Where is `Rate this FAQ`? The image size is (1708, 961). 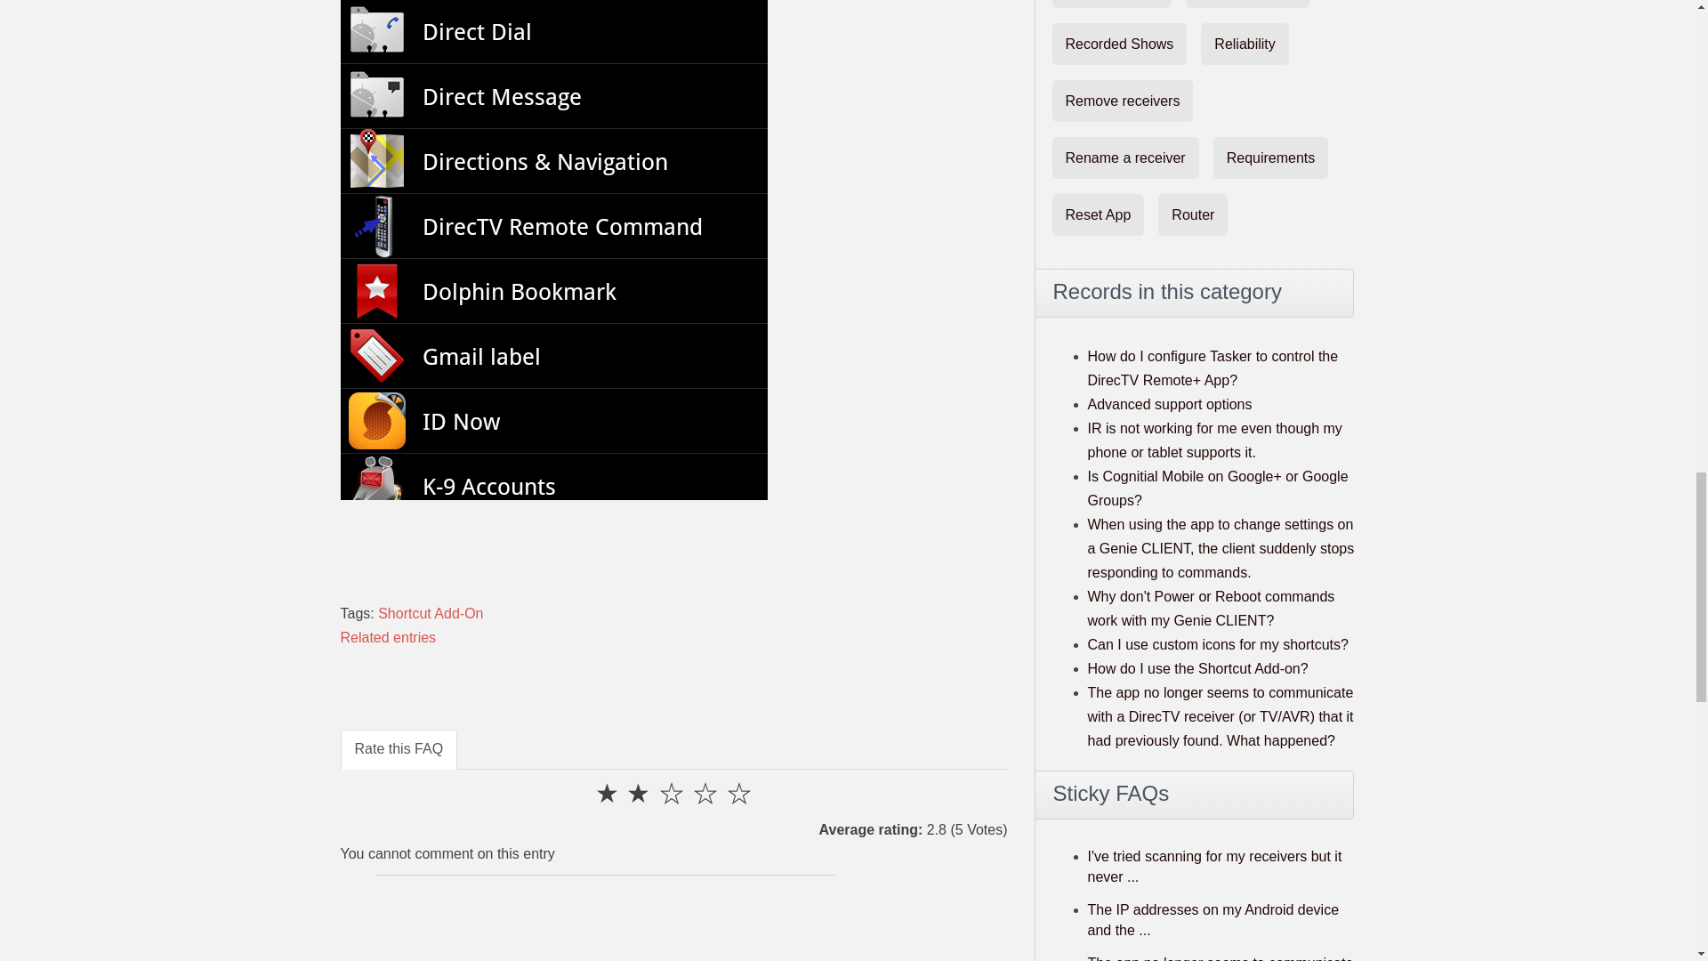
Rate this FAQ is located at coordinates (399, 749).